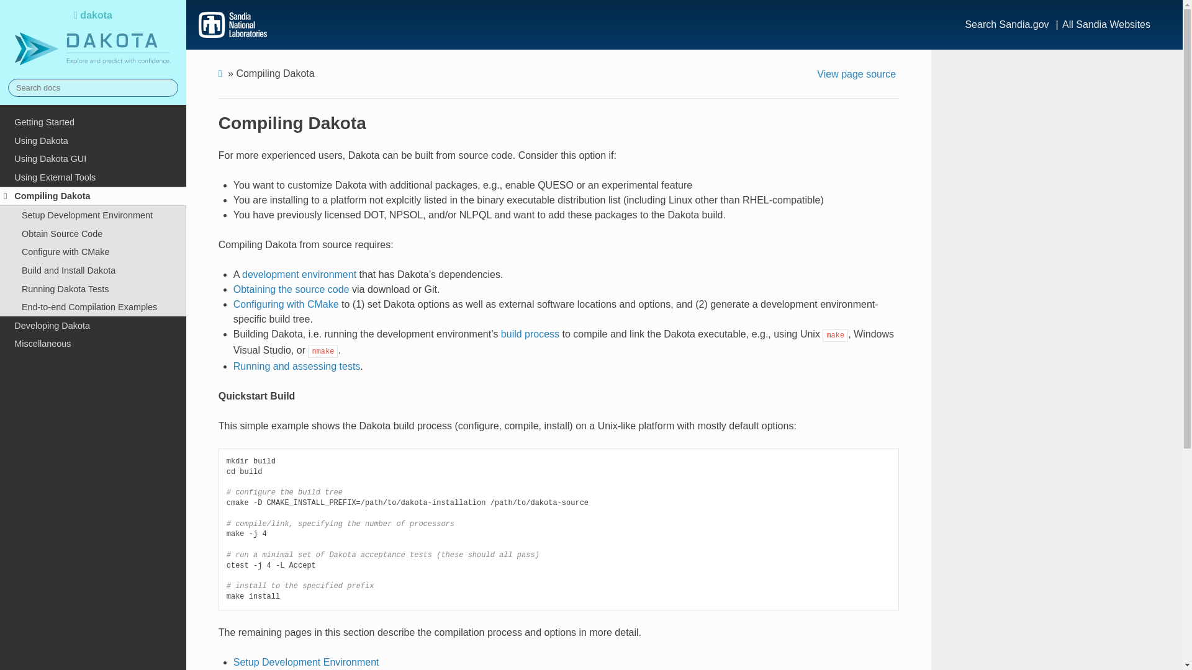 The image size is (1192, 670). Describe the element at coordinates (93, 196) in the screenshot. I see `Compiling Dakota` at that location.